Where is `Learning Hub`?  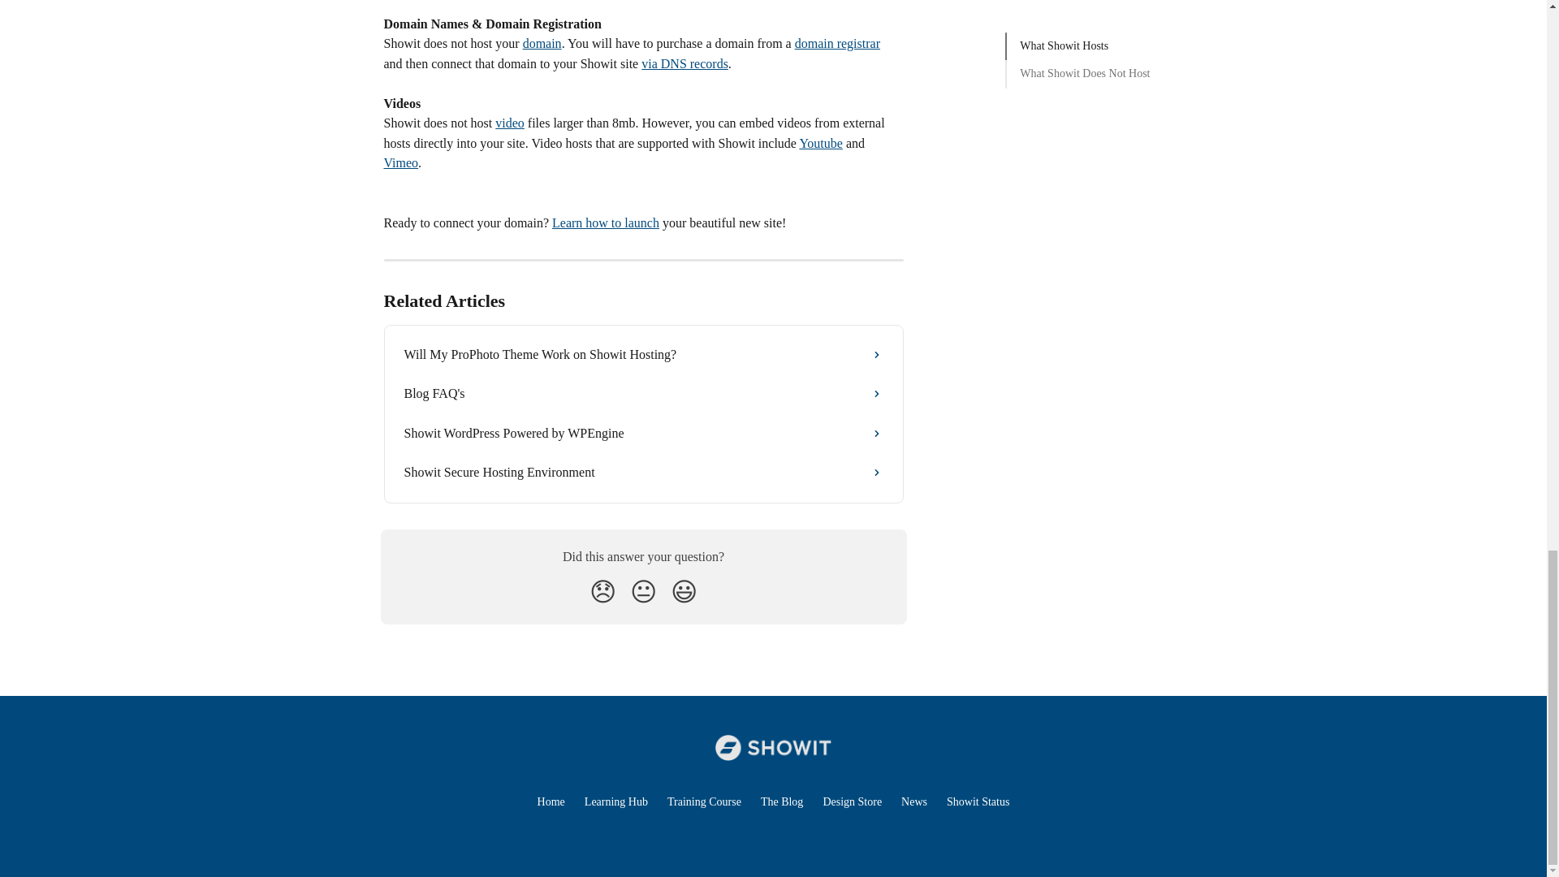 Learning Hub is located at coordinates (616, 801).